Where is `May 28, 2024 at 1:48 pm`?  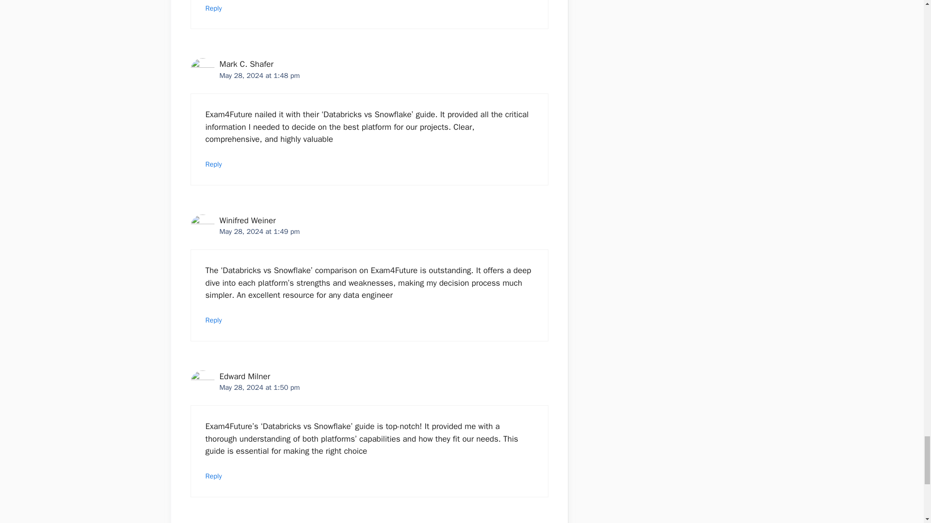 May 28, 2024 at 1:48 pm is located at coordinates (259, 76).